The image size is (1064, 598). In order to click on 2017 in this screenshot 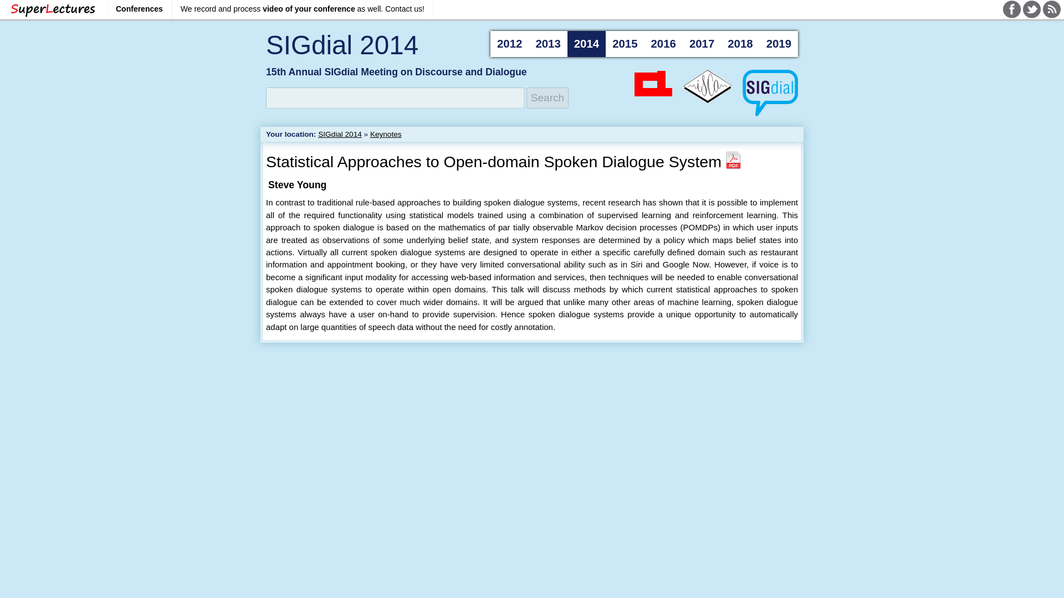, I will do `click(702, 44)`.